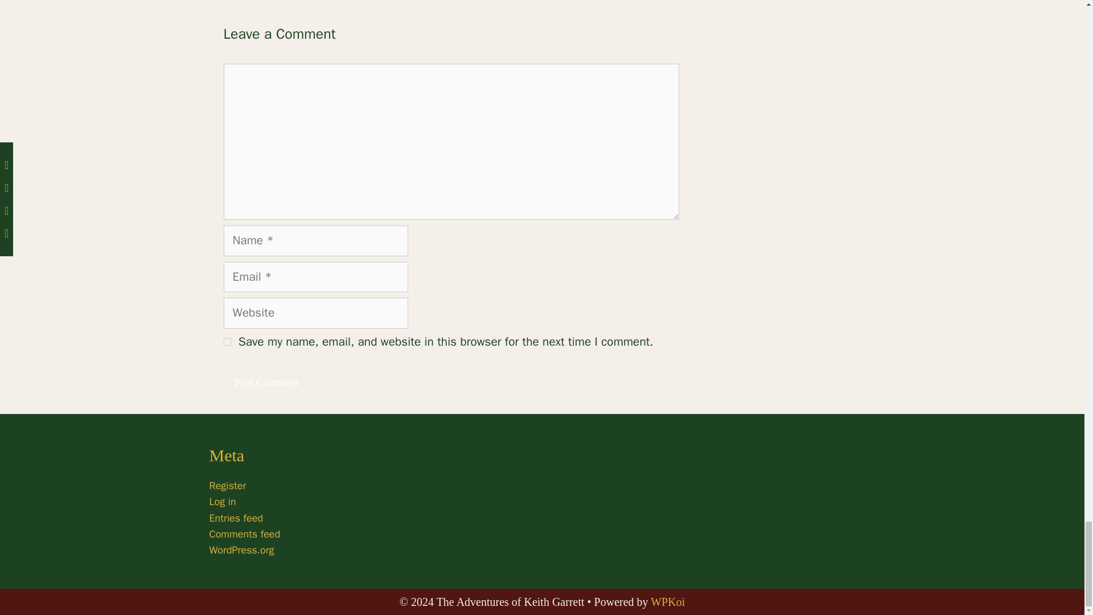  Describe the element at coordinates (266, 383) in the screenshot. I see `Post Comment` at that location.